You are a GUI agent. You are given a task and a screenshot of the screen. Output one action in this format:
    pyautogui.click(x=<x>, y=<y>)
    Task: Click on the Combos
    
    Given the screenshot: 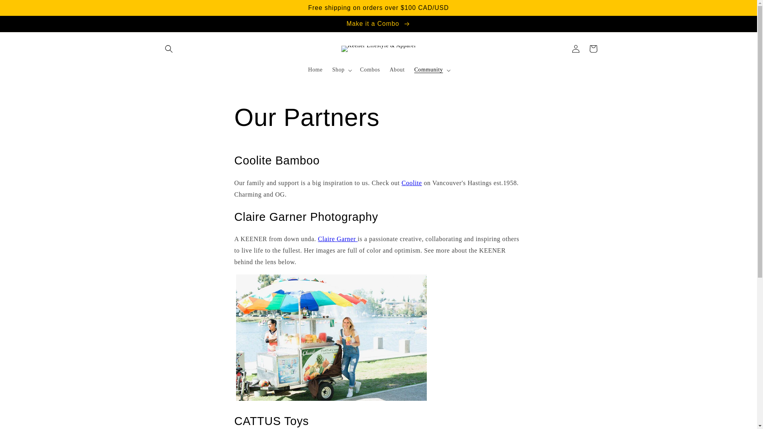 What is the action you would take?
    pyautogui.click(x=370, y=70)
    